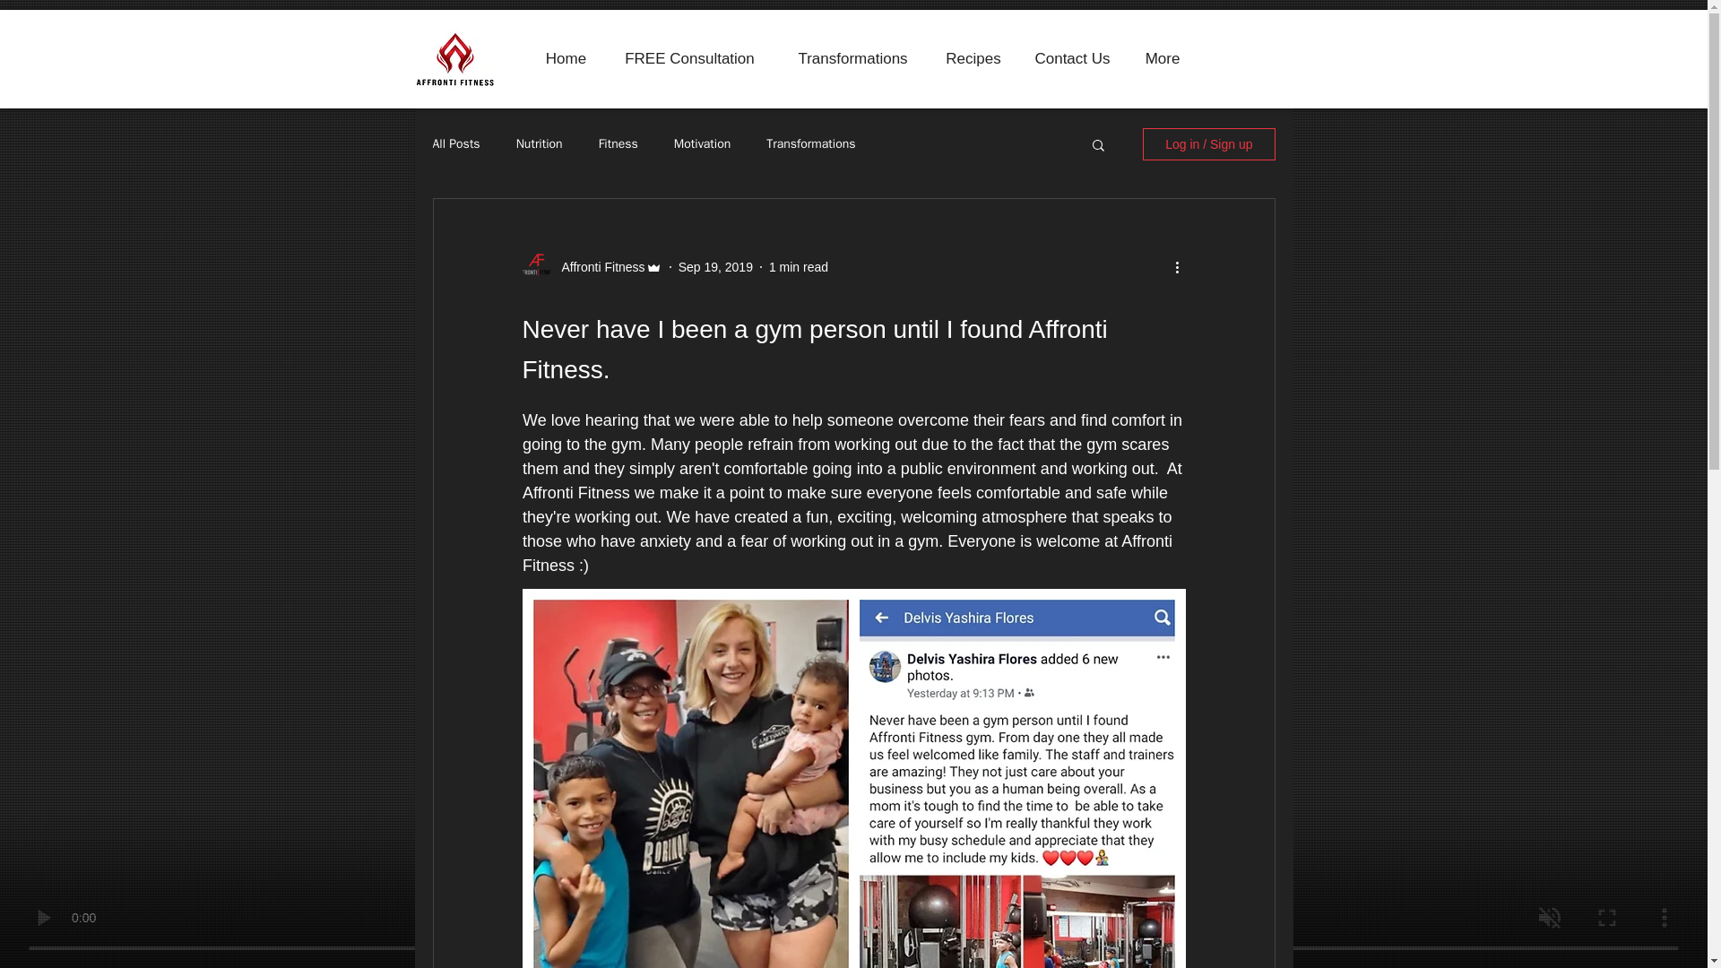 The height and width of the screenshot is (968, 1721). Describe the element at coordinates (597, 267) in the screenshot. I see `Affronti Fitness` at that location.